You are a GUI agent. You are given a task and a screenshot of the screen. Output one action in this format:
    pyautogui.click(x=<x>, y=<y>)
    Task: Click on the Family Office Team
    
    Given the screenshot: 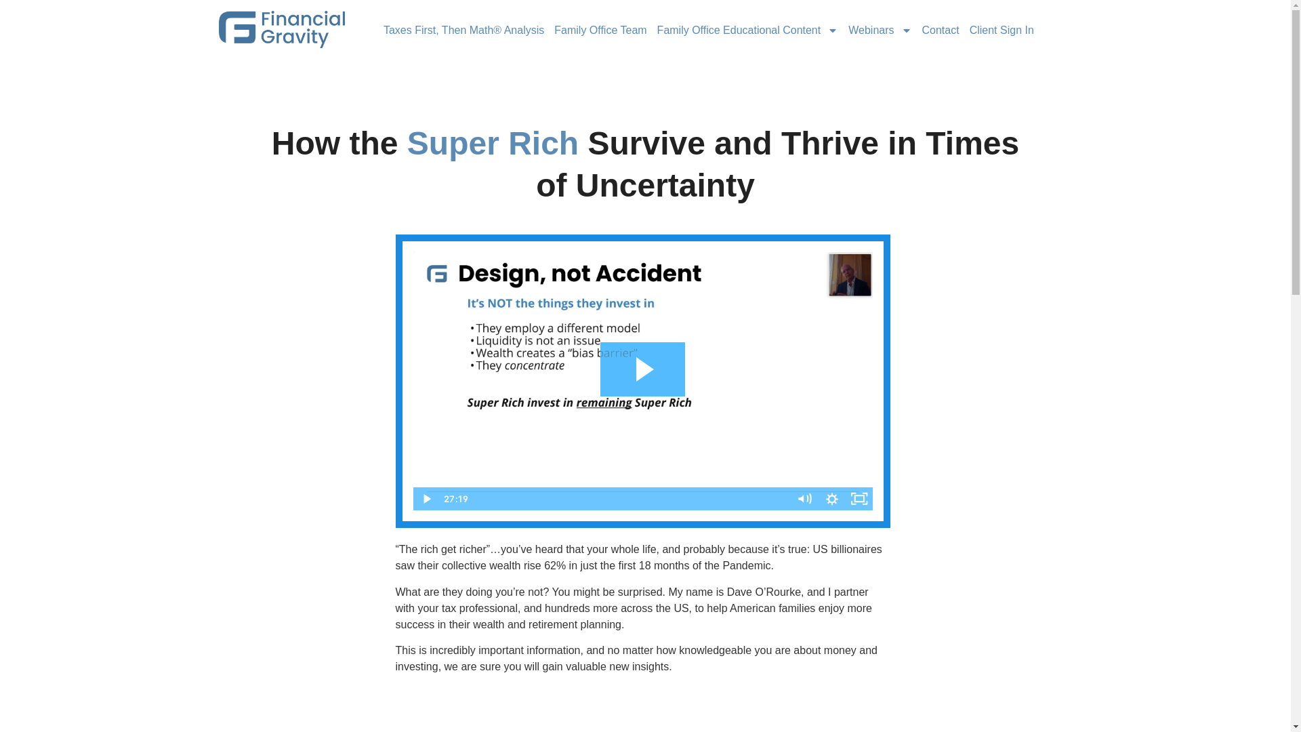 What is the action you would take?
    pyautogui.click(x=600, y=30)
    